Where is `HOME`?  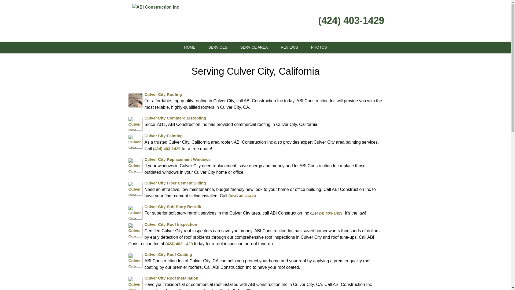 HOME is located at coordinates (190, 47).